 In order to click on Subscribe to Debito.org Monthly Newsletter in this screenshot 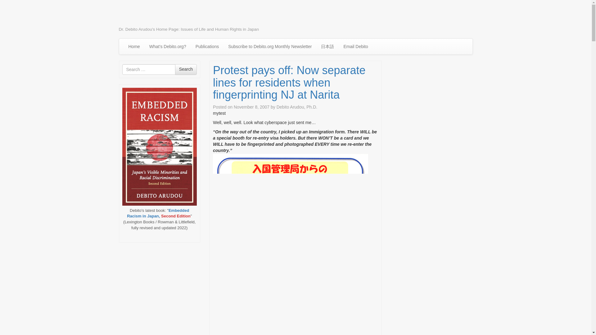, I will do `click(270, 47)`.